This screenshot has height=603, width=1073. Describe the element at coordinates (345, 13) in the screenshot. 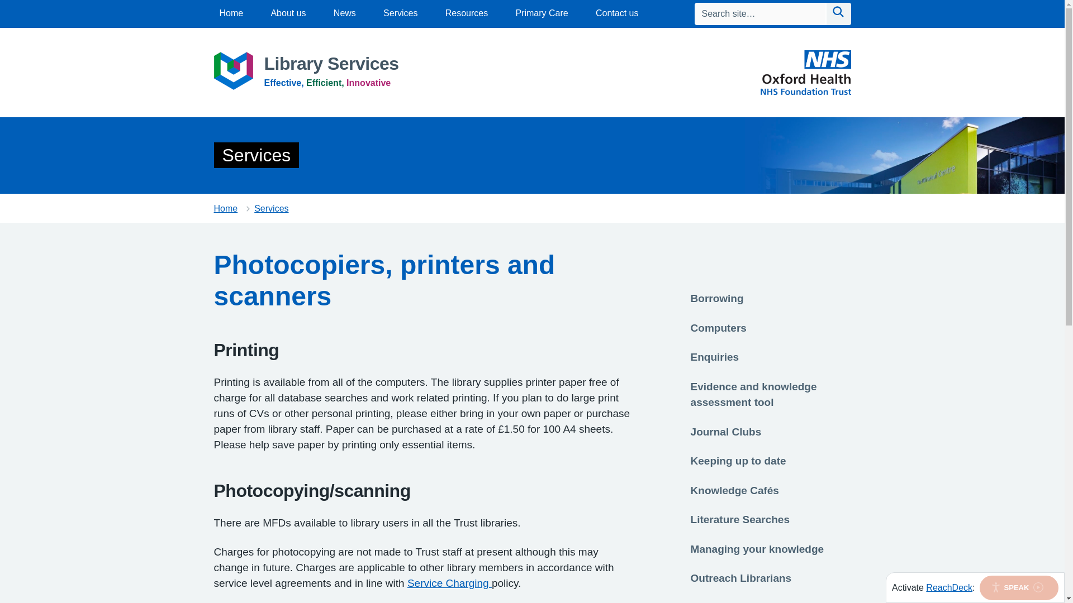

I see `News` at that location.